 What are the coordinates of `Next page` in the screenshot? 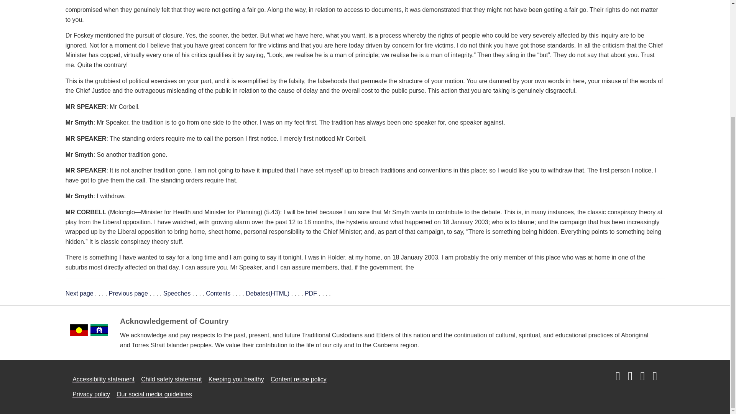 It's located at (79, 294).